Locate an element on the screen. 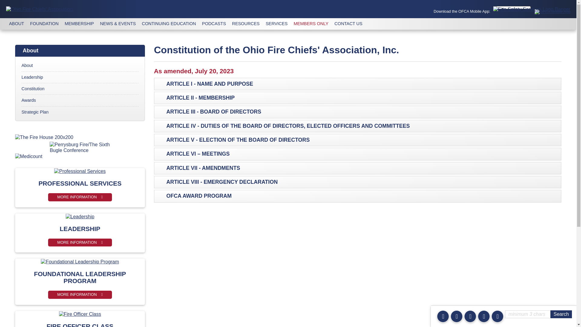 The width and height of the screenshot is (581, 327). Medicount is located at coordinates (80, 156).